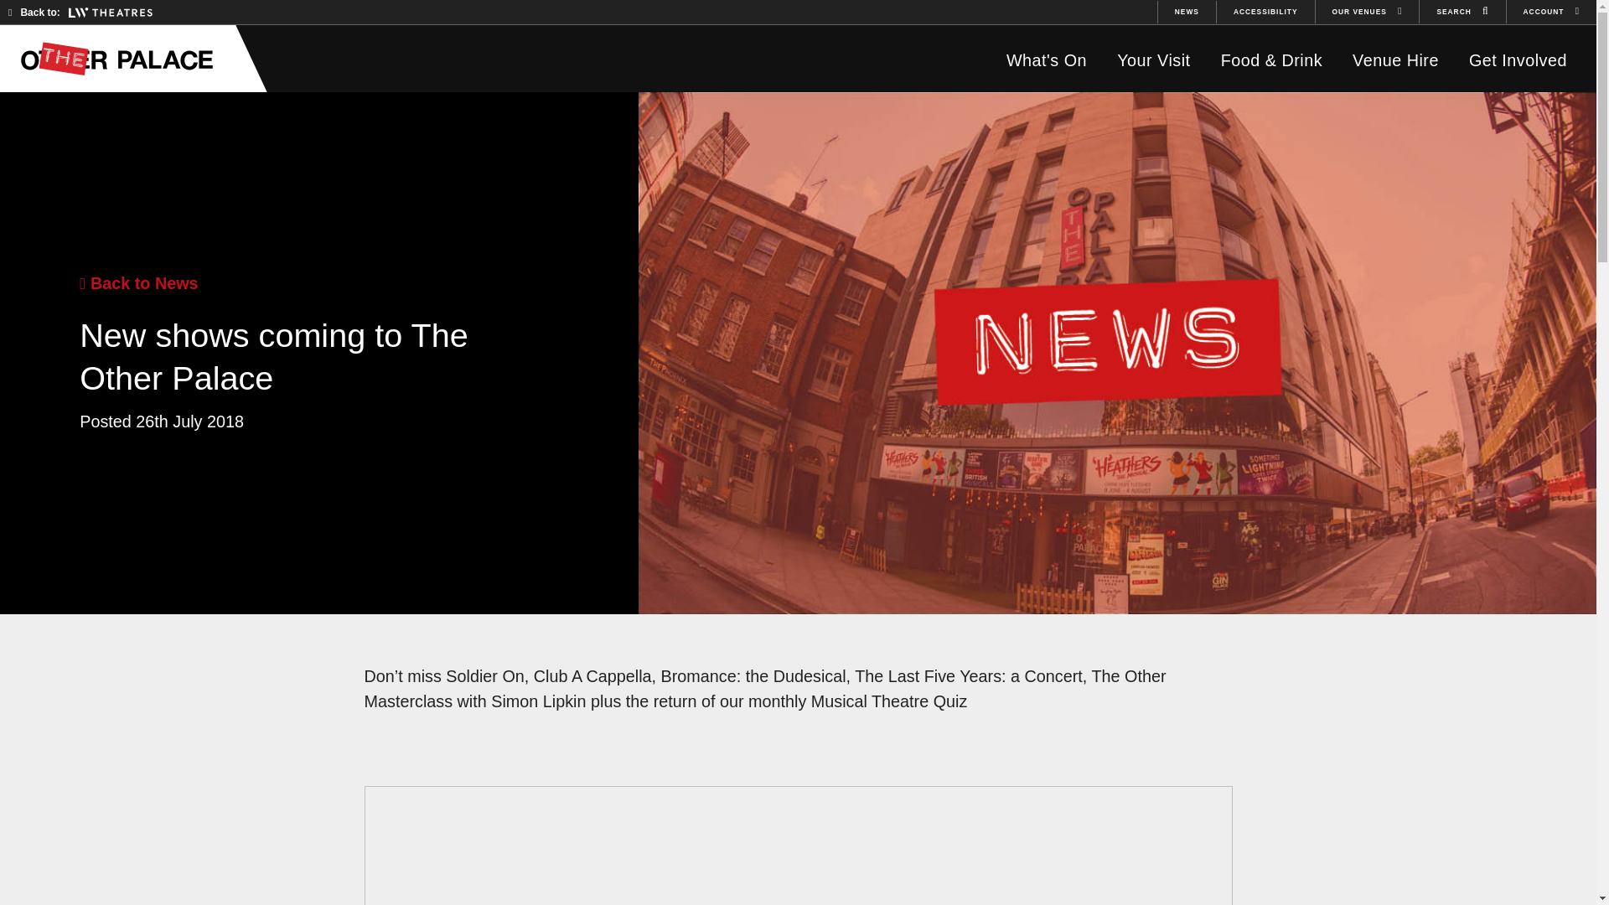 This screenshot has height=905, width=1609. What do you see at coordinates (1518, 60) in the screenshot?
I see `Get Involved` at bounding box center [1518, 60].